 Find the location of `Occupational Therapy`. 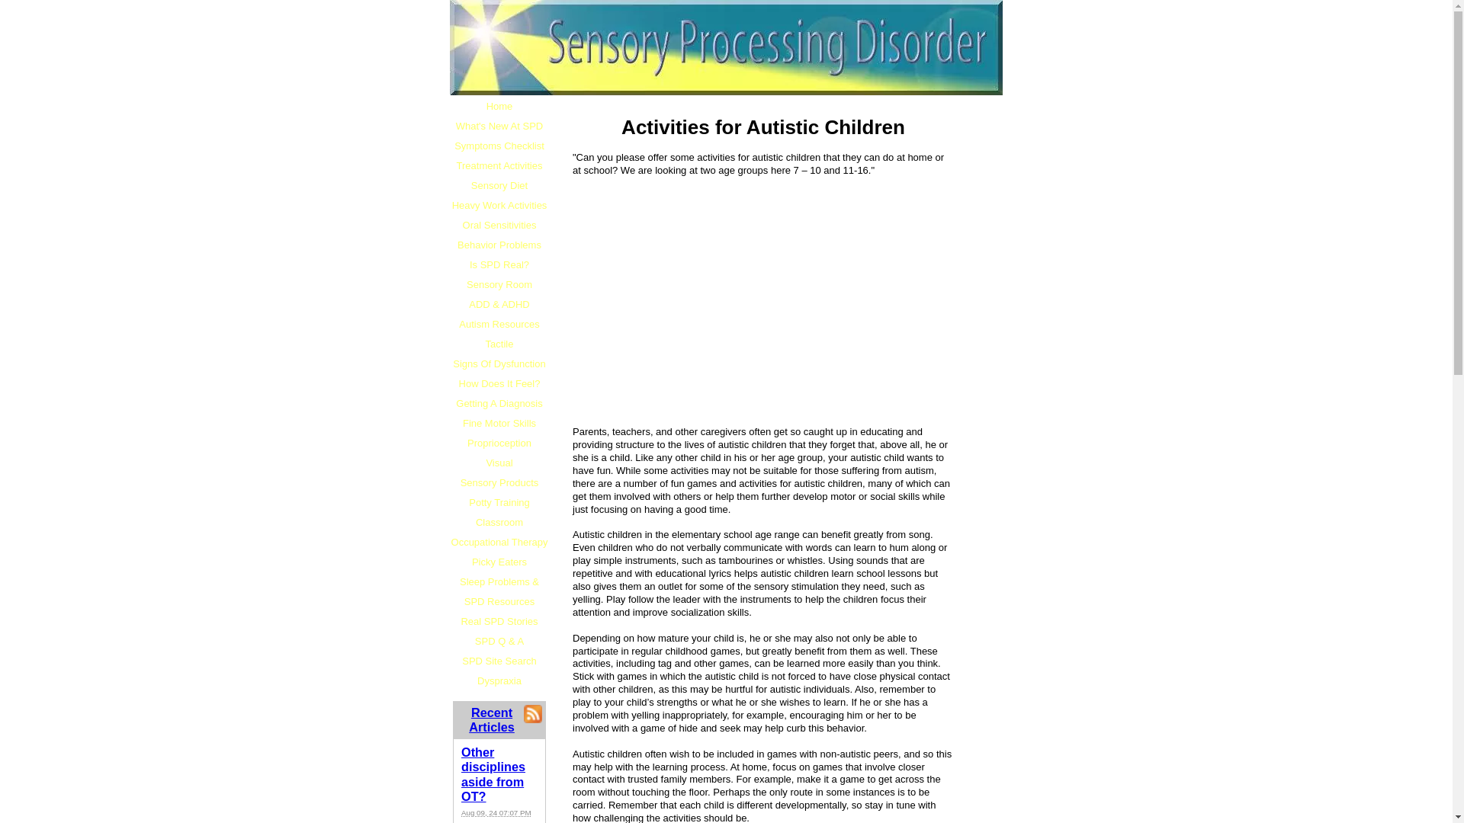

Occupational Therapy is located at coordinates (499, 542).